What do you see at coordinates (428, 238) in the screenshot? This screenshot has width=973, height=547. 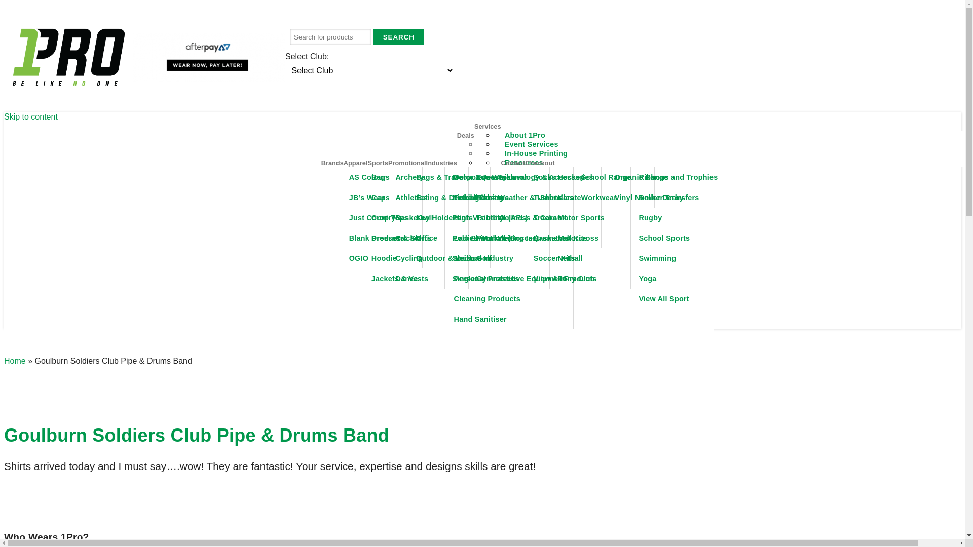 I see `Cricket` at bounding box center [428, 238].